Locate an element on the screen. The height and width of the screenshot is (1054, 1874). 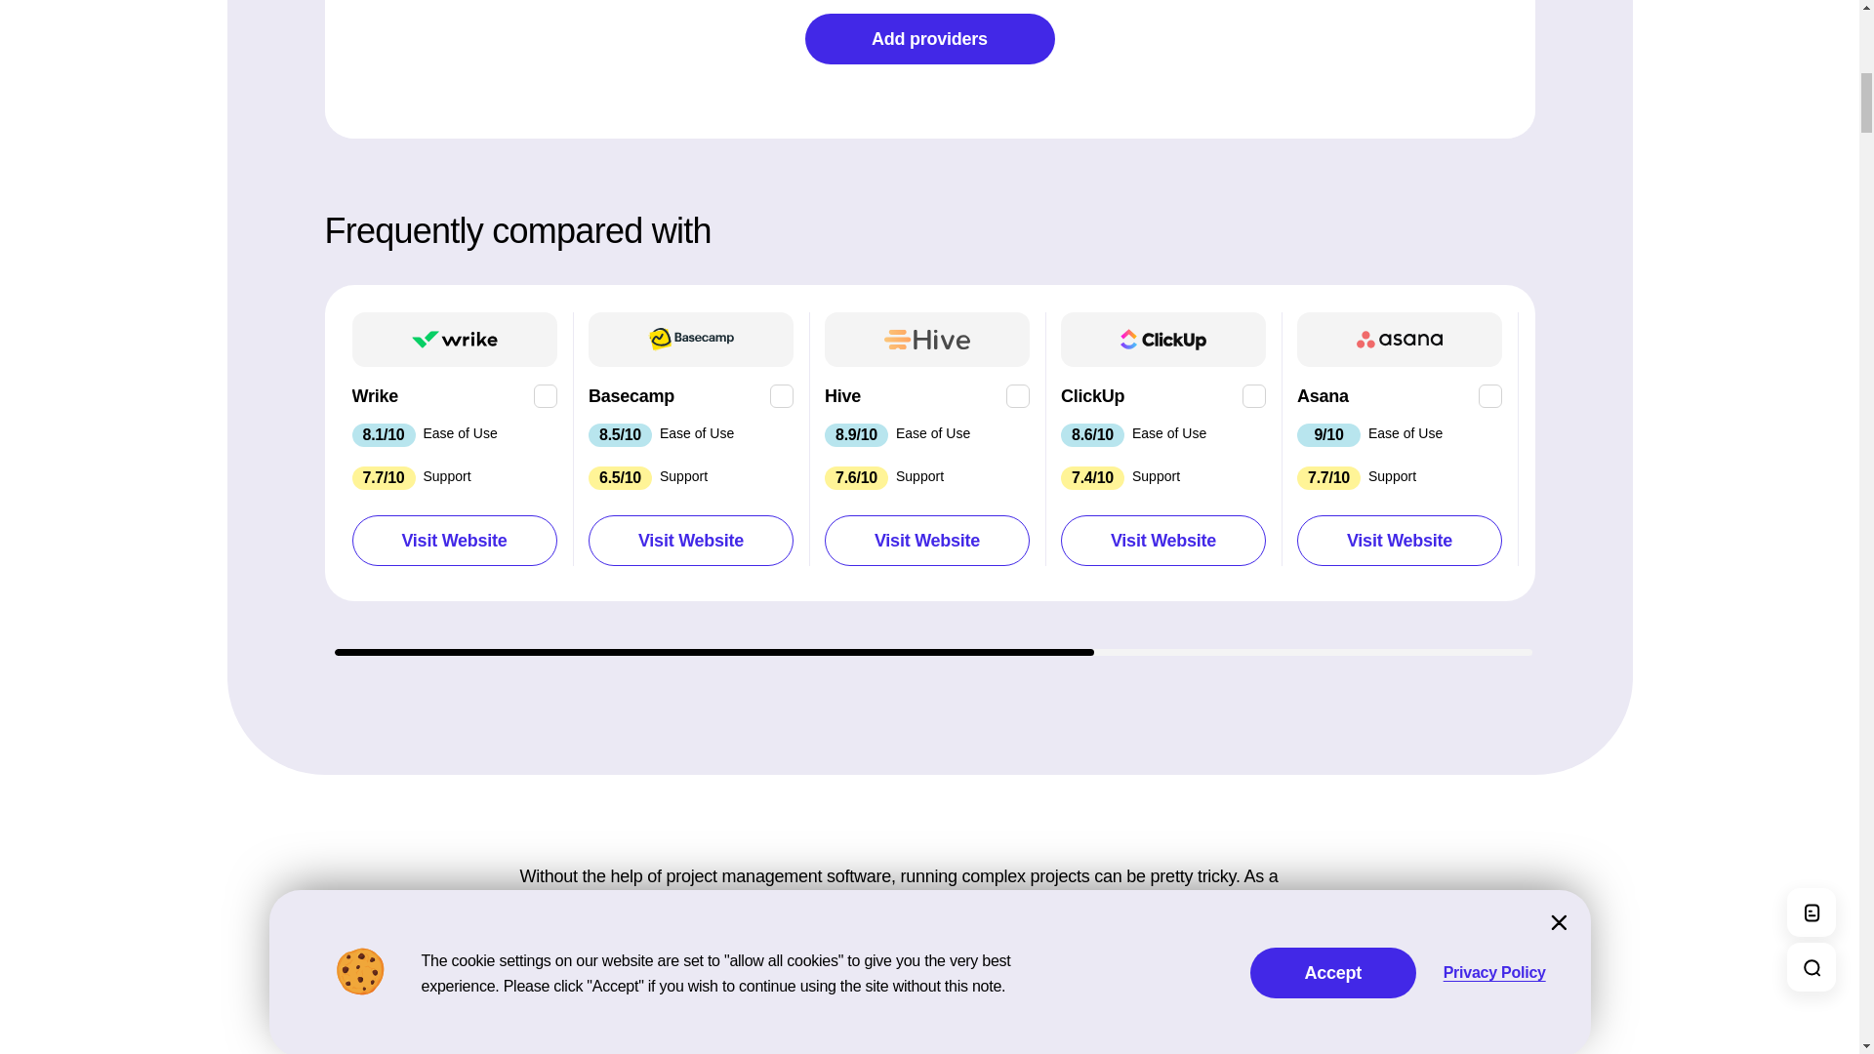
Visit Website is located at coordinates (454, 541).